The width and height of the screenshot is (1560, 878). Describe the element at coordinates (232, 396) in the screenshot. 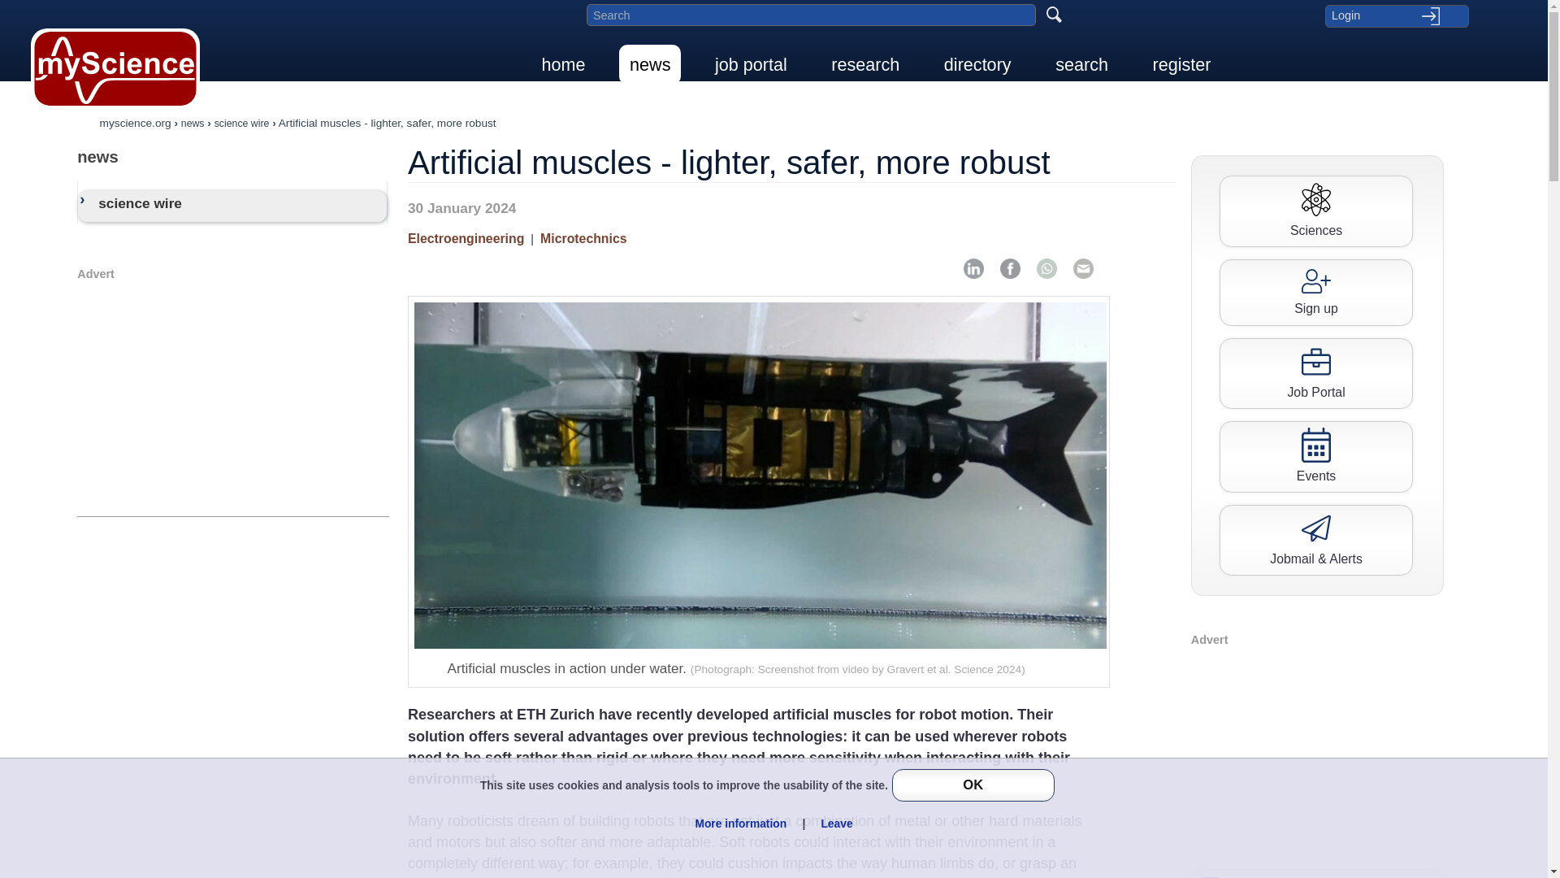

I see `Advertisement` at that location.